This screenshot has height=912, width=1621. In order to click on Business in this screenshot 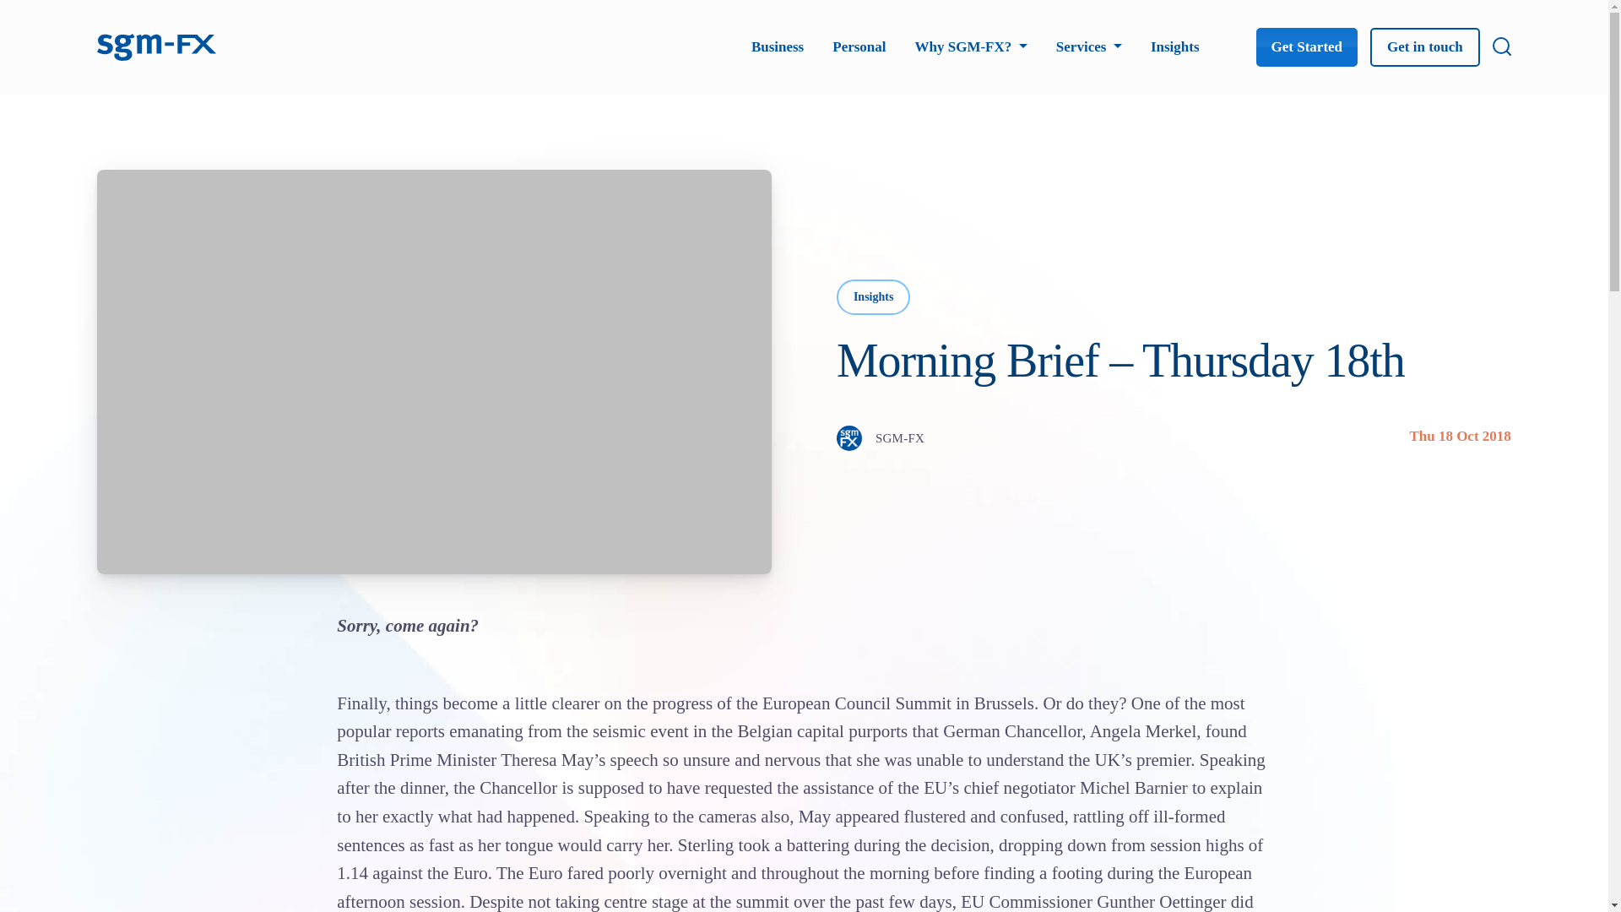, I will do `click(778, 47)`.